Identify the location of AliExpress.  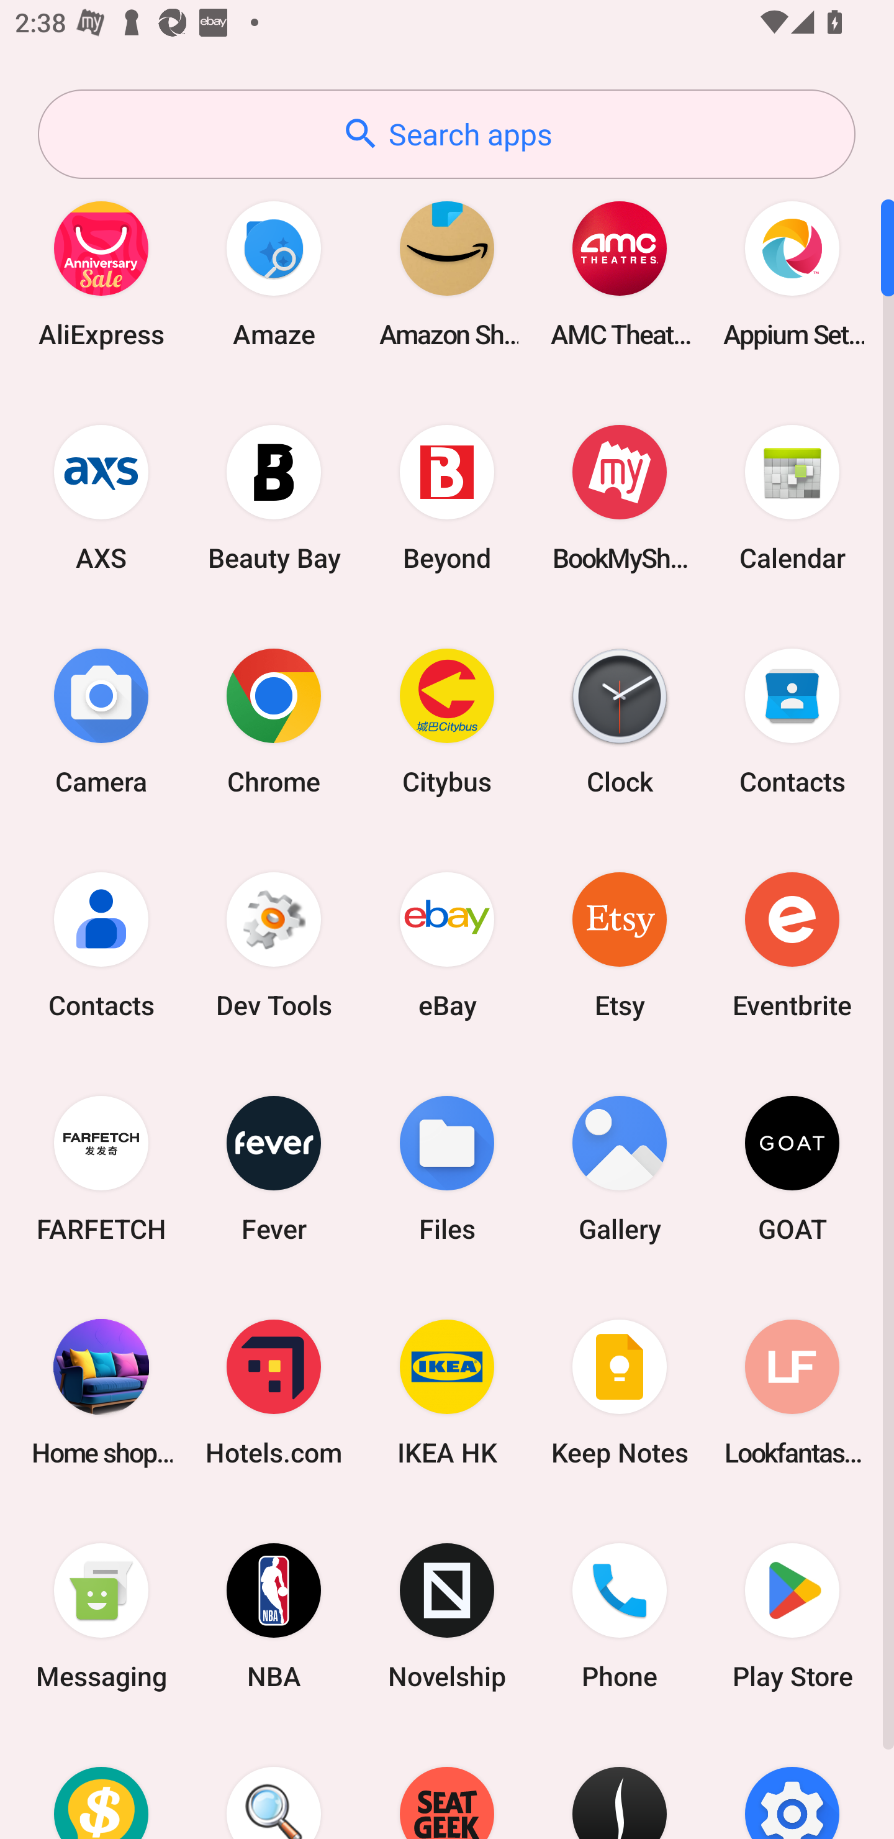
(101, 273).